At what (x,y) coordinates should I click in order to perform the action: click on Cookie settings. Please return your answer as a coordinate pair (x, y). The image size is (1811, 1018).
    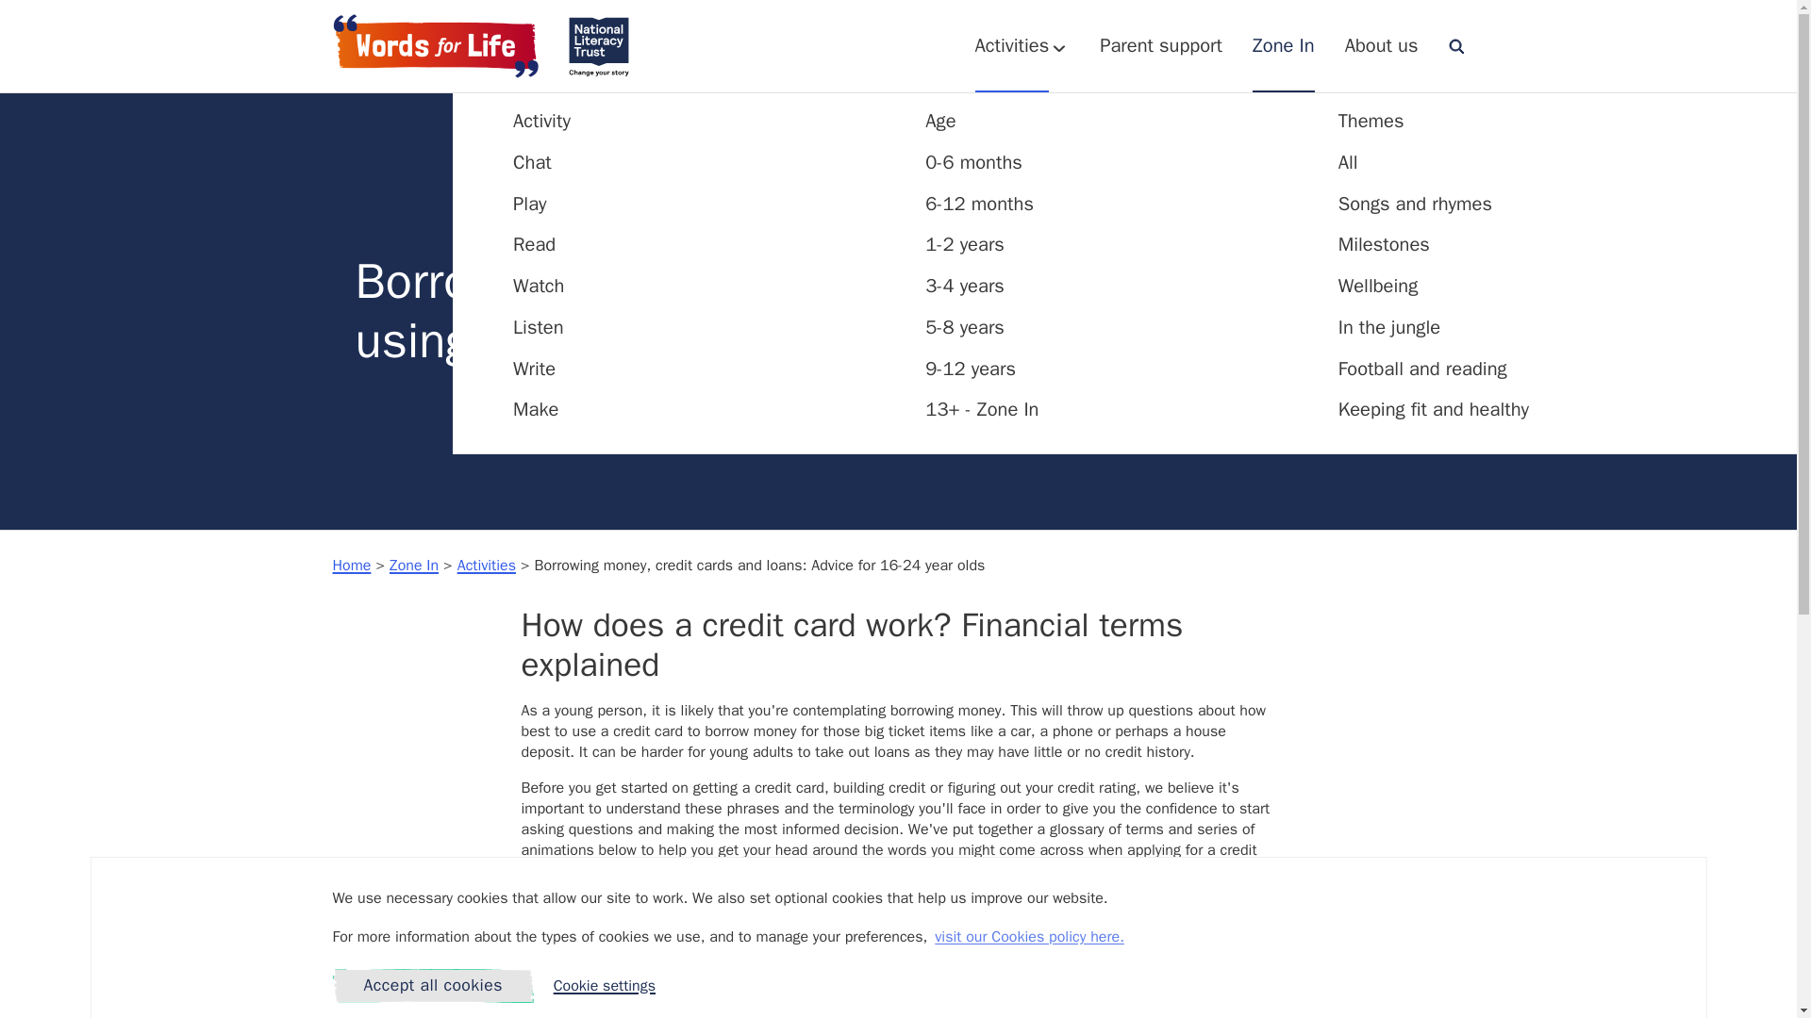
    Looking at the image, I should click on (1283, 45).